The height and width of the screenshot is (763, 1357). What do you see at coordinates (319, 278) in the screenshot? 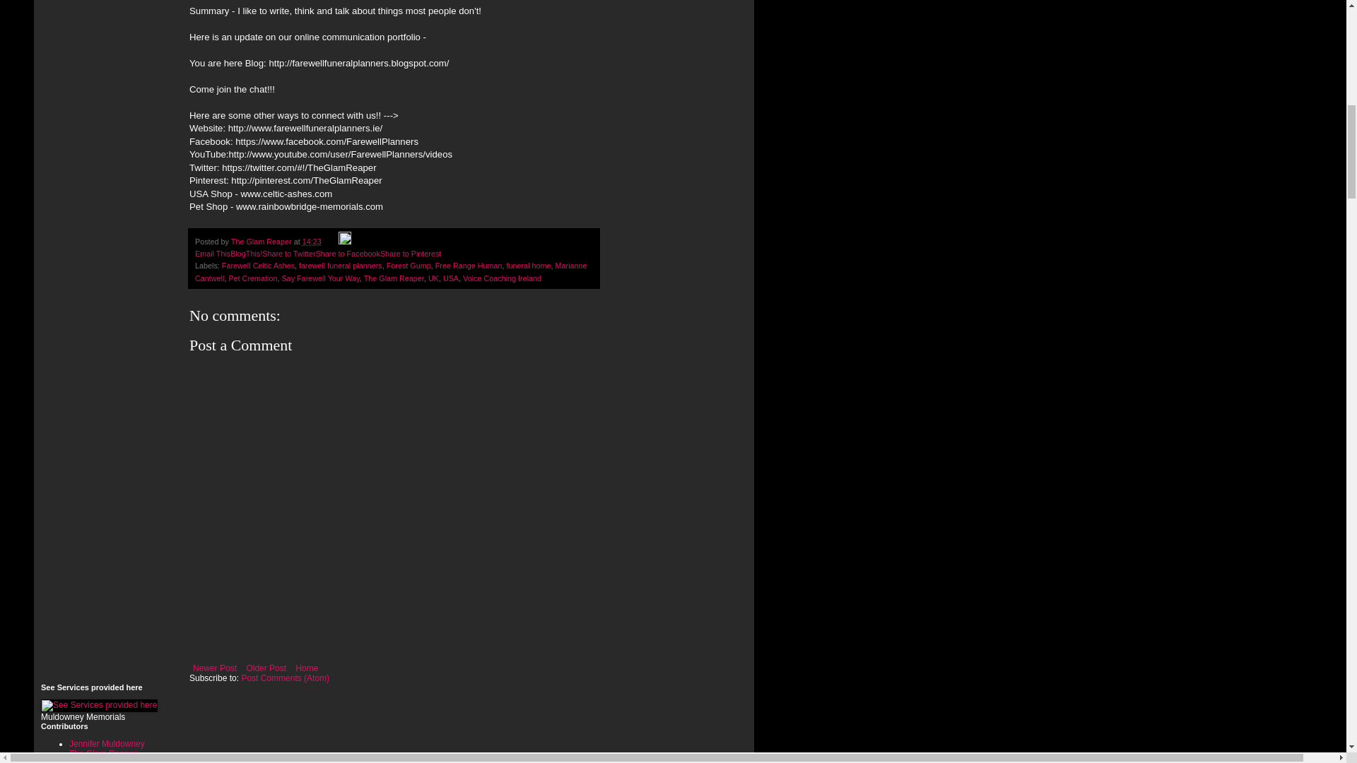
I see `Say Farewell Your Way` at bounding box center [319, 278].